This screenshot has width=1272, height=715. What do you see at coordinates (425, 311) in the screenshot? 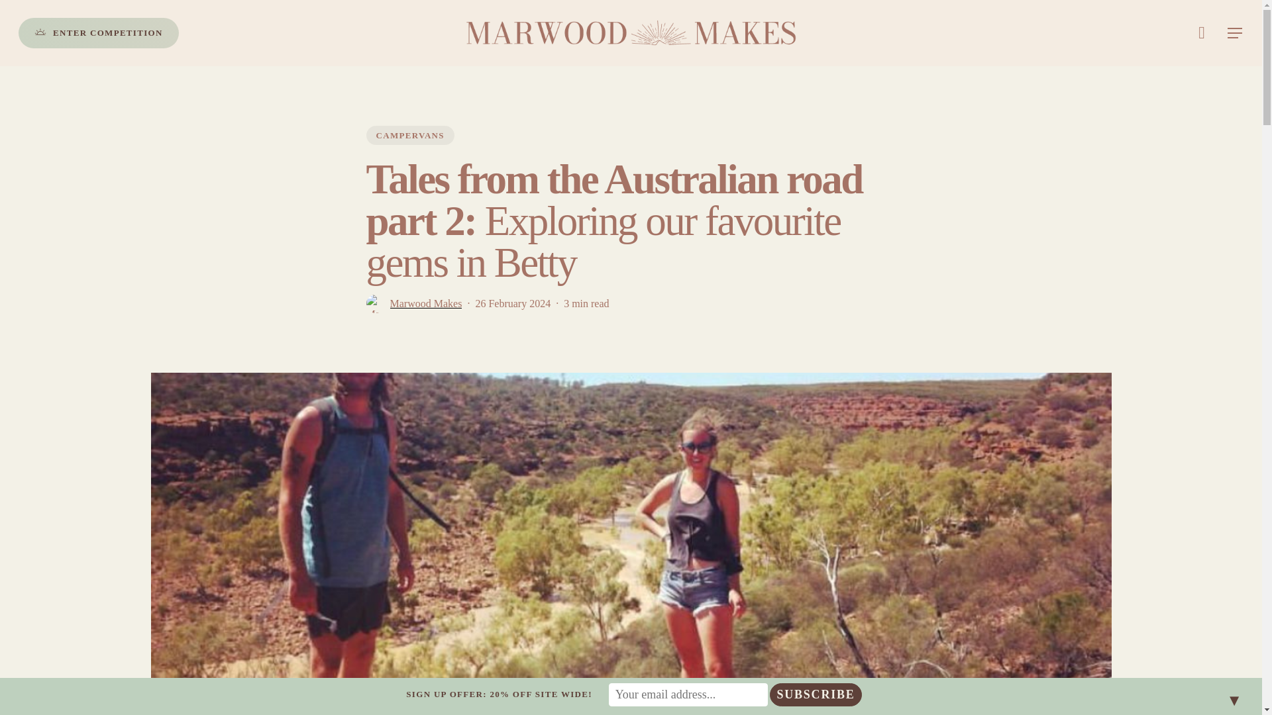
I see `Marwood Makes` at bounding box center [425, 311].